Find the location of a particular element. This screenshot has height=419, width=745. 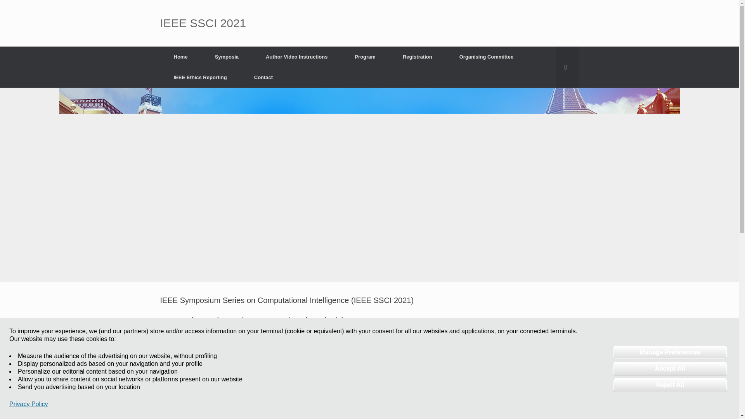

Accept All is located at coordinates (670, 369).